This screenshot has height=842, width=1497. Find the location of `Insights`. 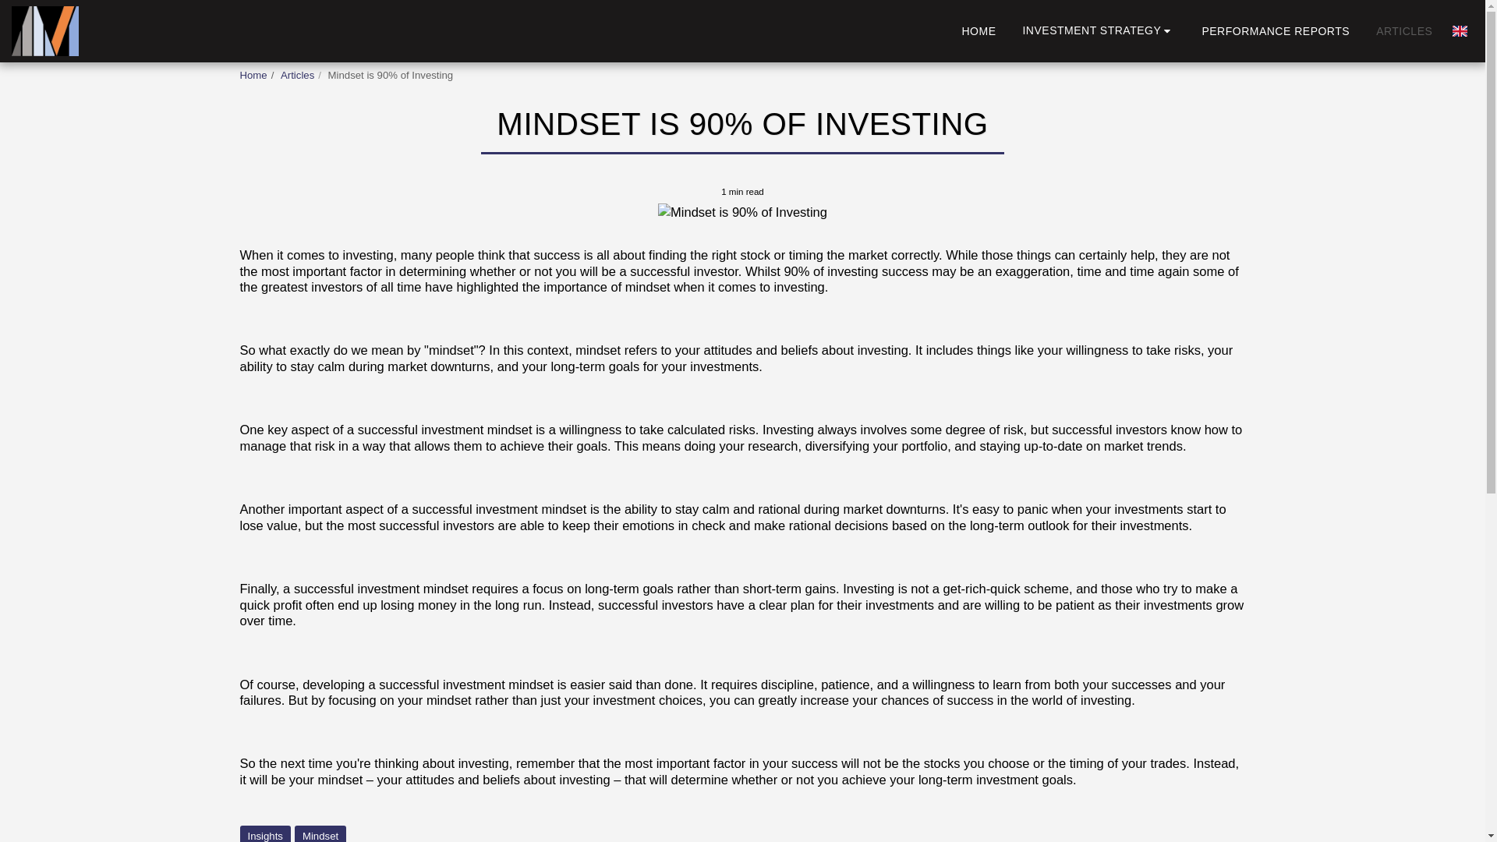

Insights is located at coordinates (265, 834).